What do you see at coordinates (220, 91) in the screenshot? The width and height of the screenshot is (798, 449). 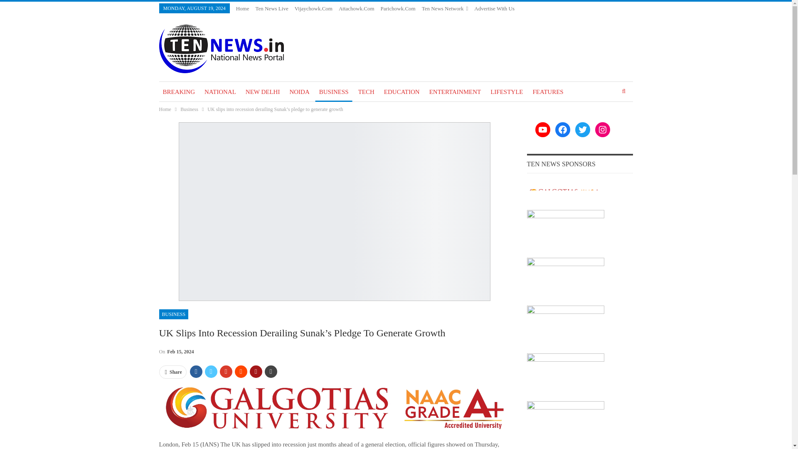 I see `NATIONAL` at bounding box center [220, 91].